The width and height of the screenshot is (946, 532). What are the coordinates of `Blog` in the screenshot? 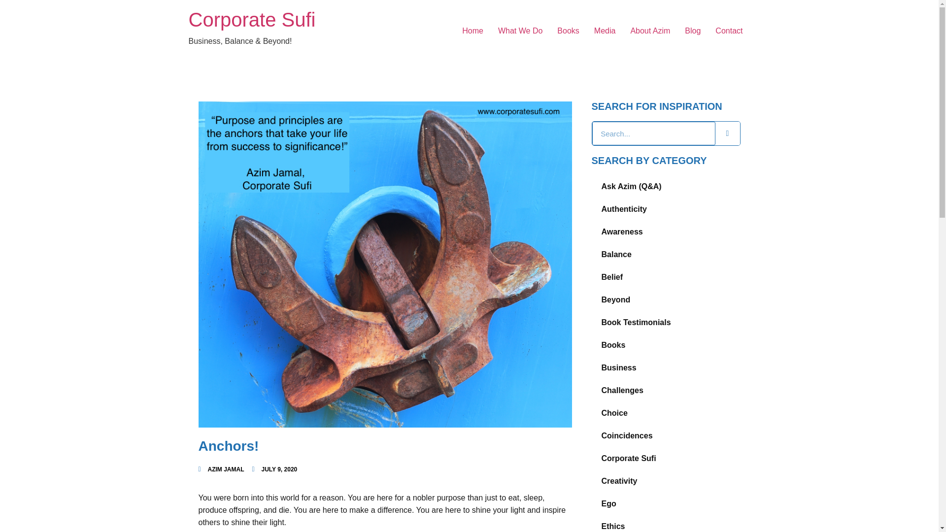 It's located at (692, 31).